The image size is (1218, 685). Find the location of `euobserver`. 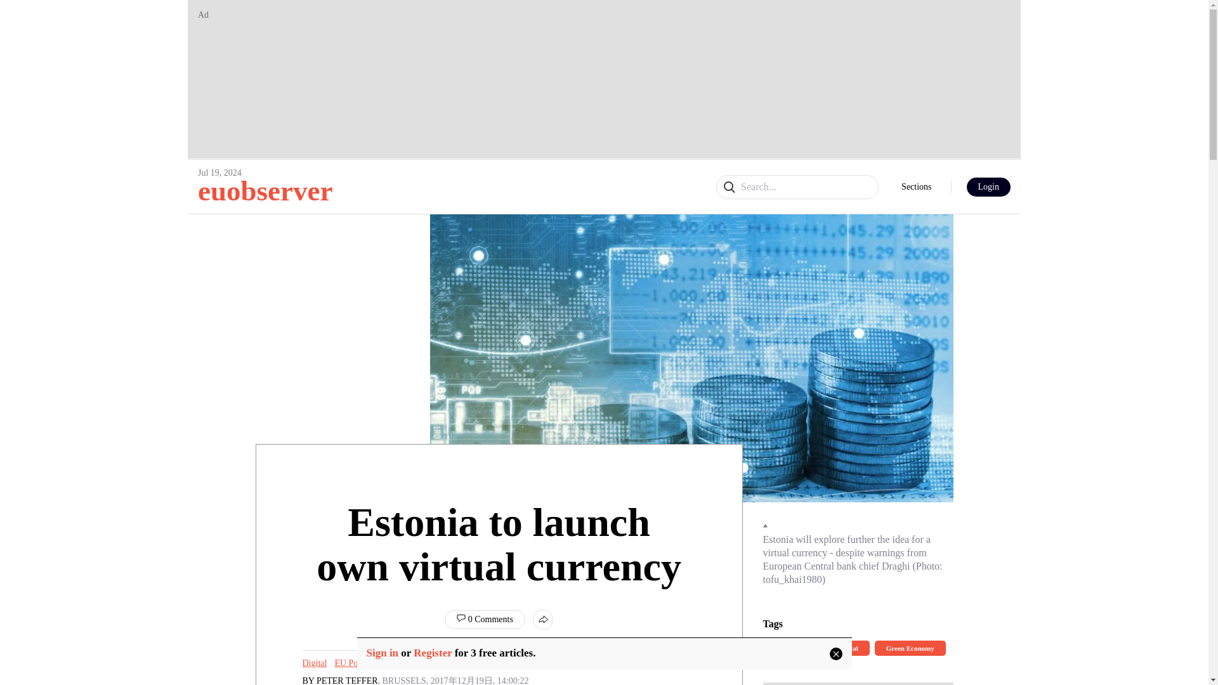

euobserver is located at coordinates (265, 190).